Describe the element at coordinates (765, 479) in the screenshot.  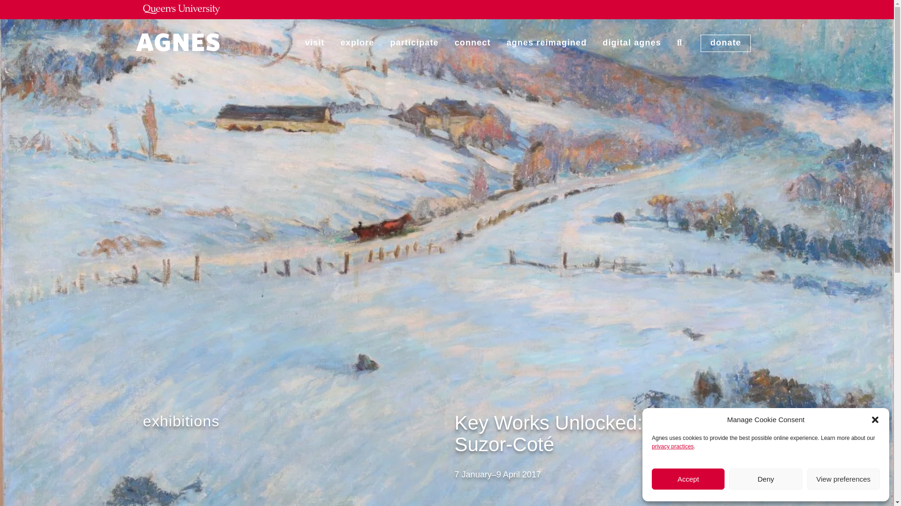
I see `Deny` at that location.